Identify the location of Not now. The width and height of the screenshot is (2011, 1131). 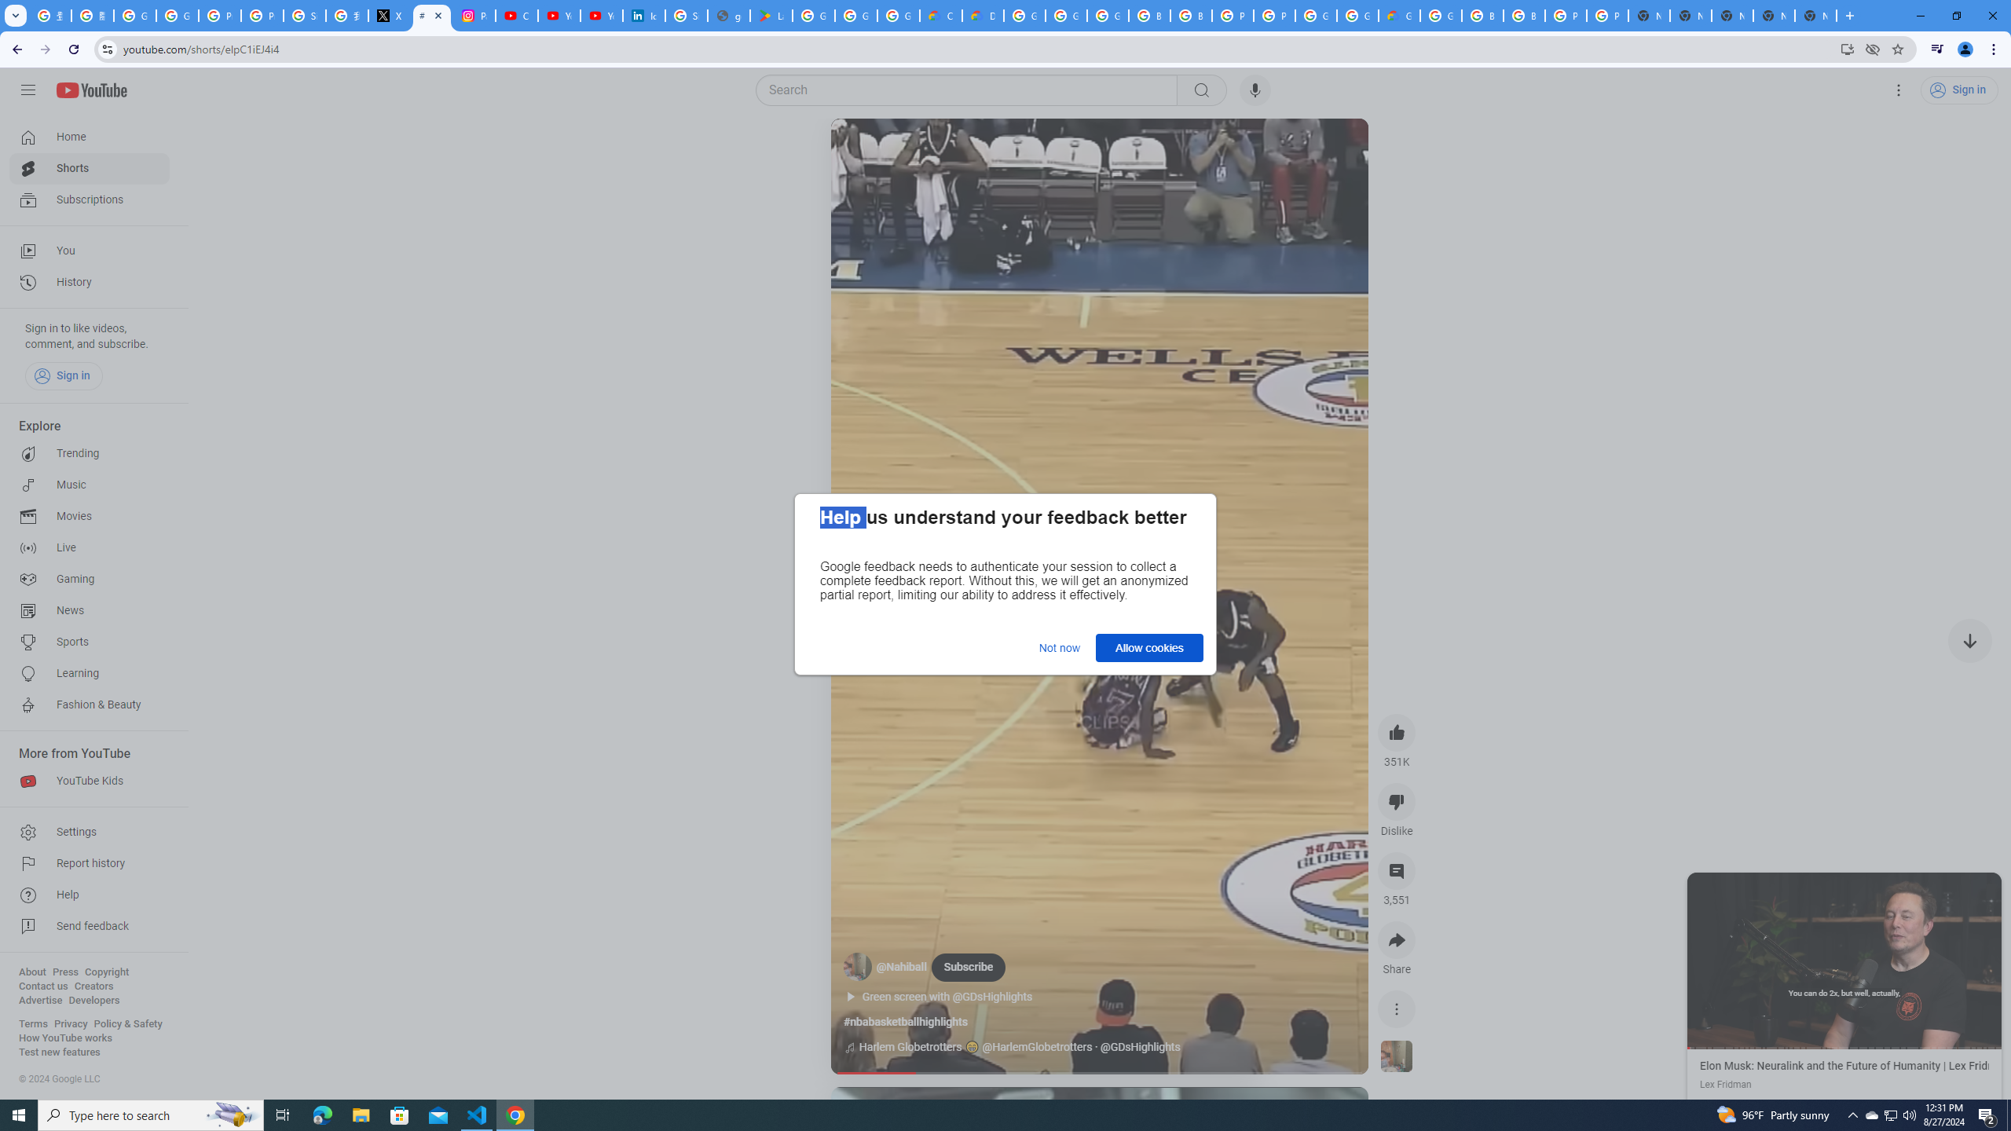
(1059, 647).